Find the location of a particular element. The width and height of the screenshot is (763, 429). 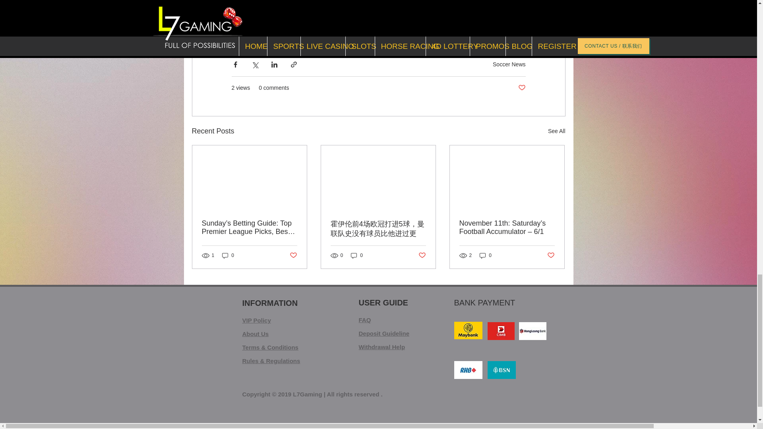

bank-maybank.jpg is located at coordinates (468, 330).